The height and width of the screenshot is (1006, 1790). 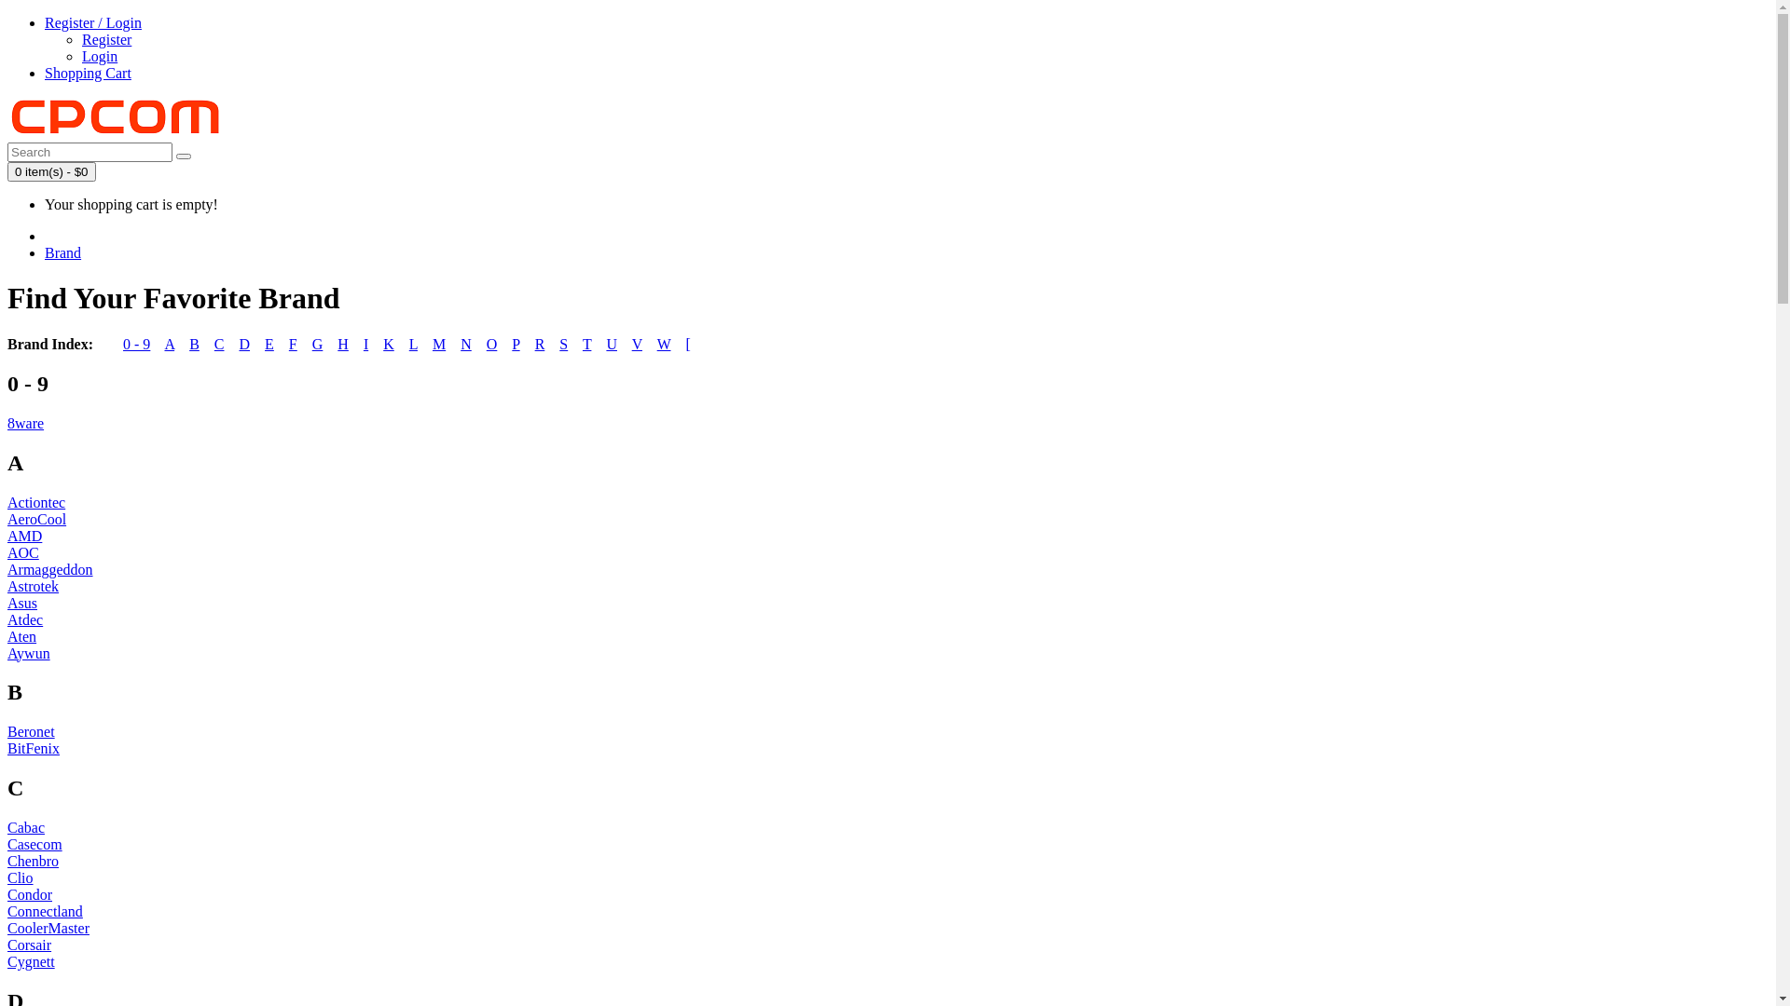 What do you see at coordinates (293, 345) in the screenshot?
I see `F` at bounding box center [293, 345].